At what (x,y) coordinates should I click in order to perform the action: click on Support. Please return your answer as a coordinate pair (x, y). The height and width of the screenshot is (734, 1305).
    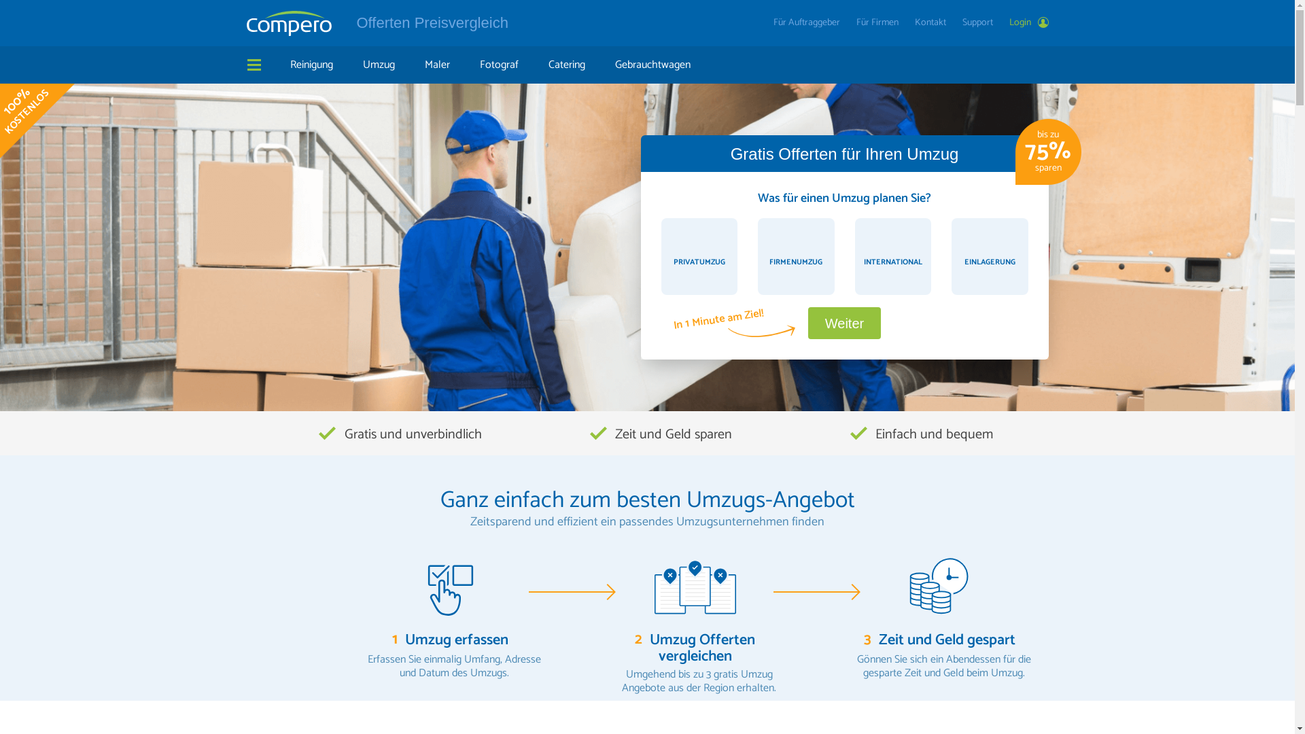
    Looking at the image, I should click on (977, 23).